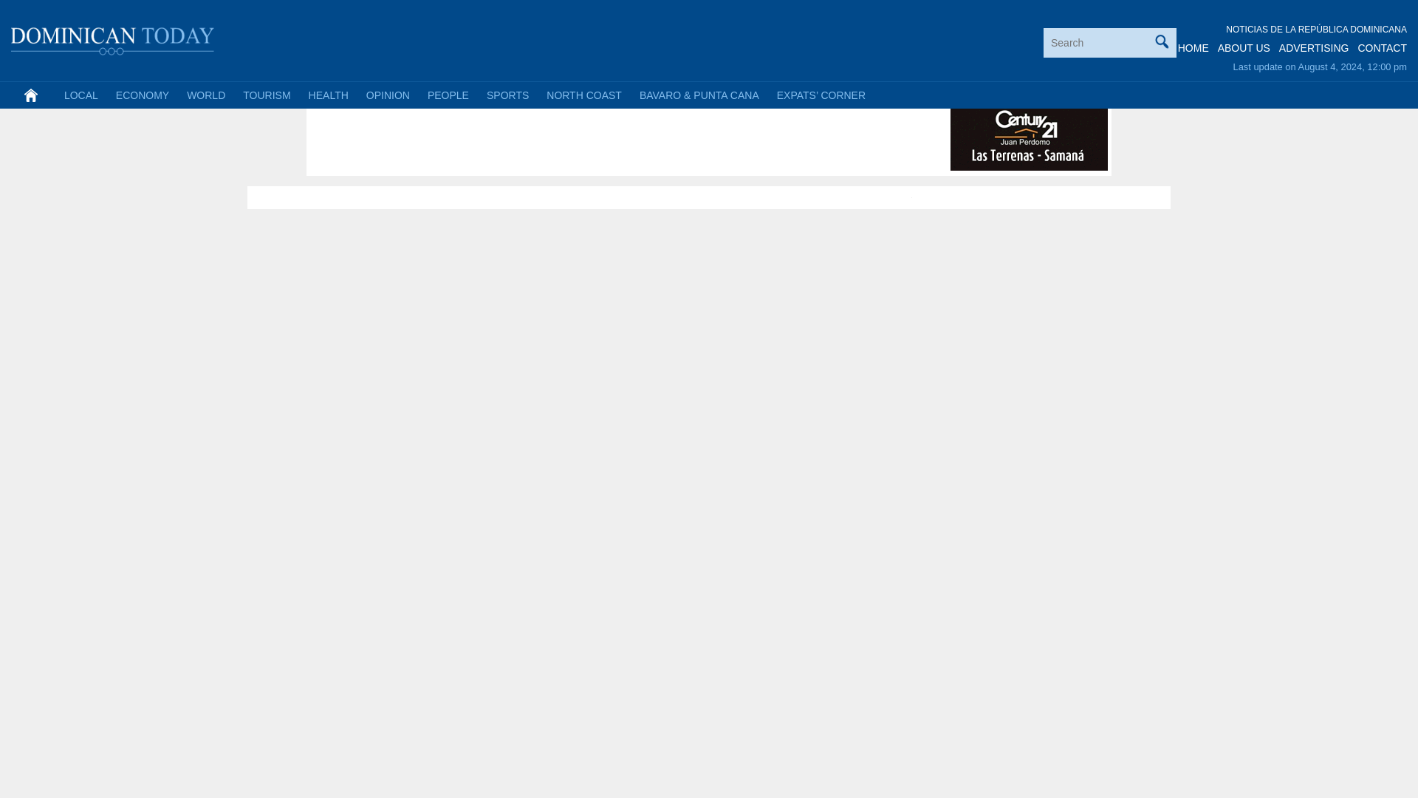 This screenshot has height=798, width=1418. I want to click on HEALTH, so click(328, 95).